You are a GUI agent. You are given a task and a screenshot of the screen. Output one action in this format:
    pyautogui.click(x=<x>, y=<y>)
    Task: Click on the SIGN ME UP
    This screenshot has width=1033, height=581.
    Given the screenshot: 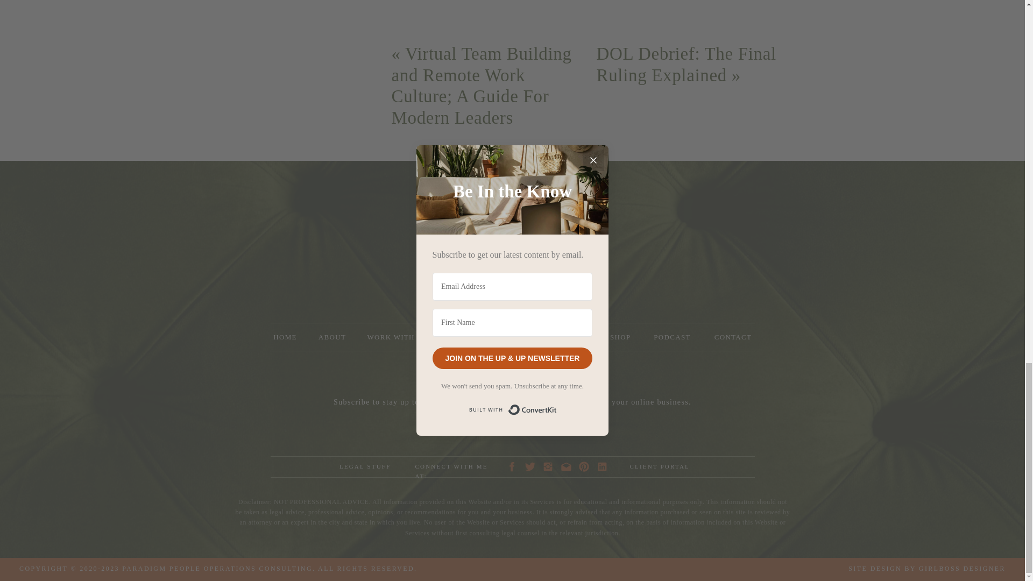 What is the action you would take?
    pyautogui.click(x=513, y=424)
    